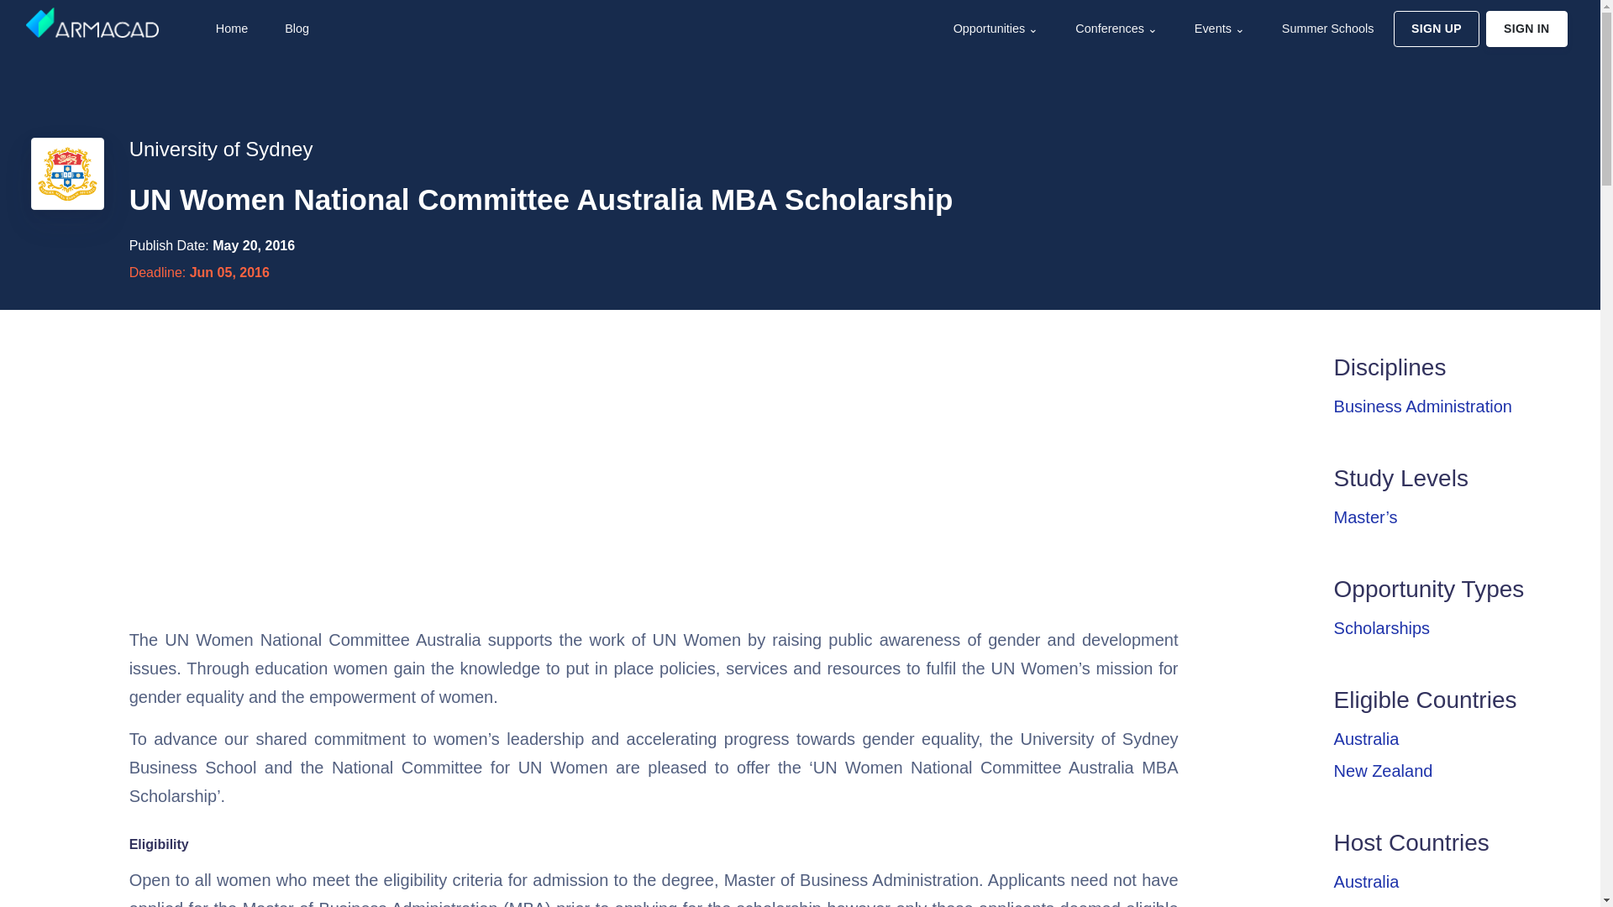 The width and height of the screenshot is (1613, 907). Describe the element at coordinates (92, 22) in the screenshot. I see `ARMACAD Home Page` at that location.